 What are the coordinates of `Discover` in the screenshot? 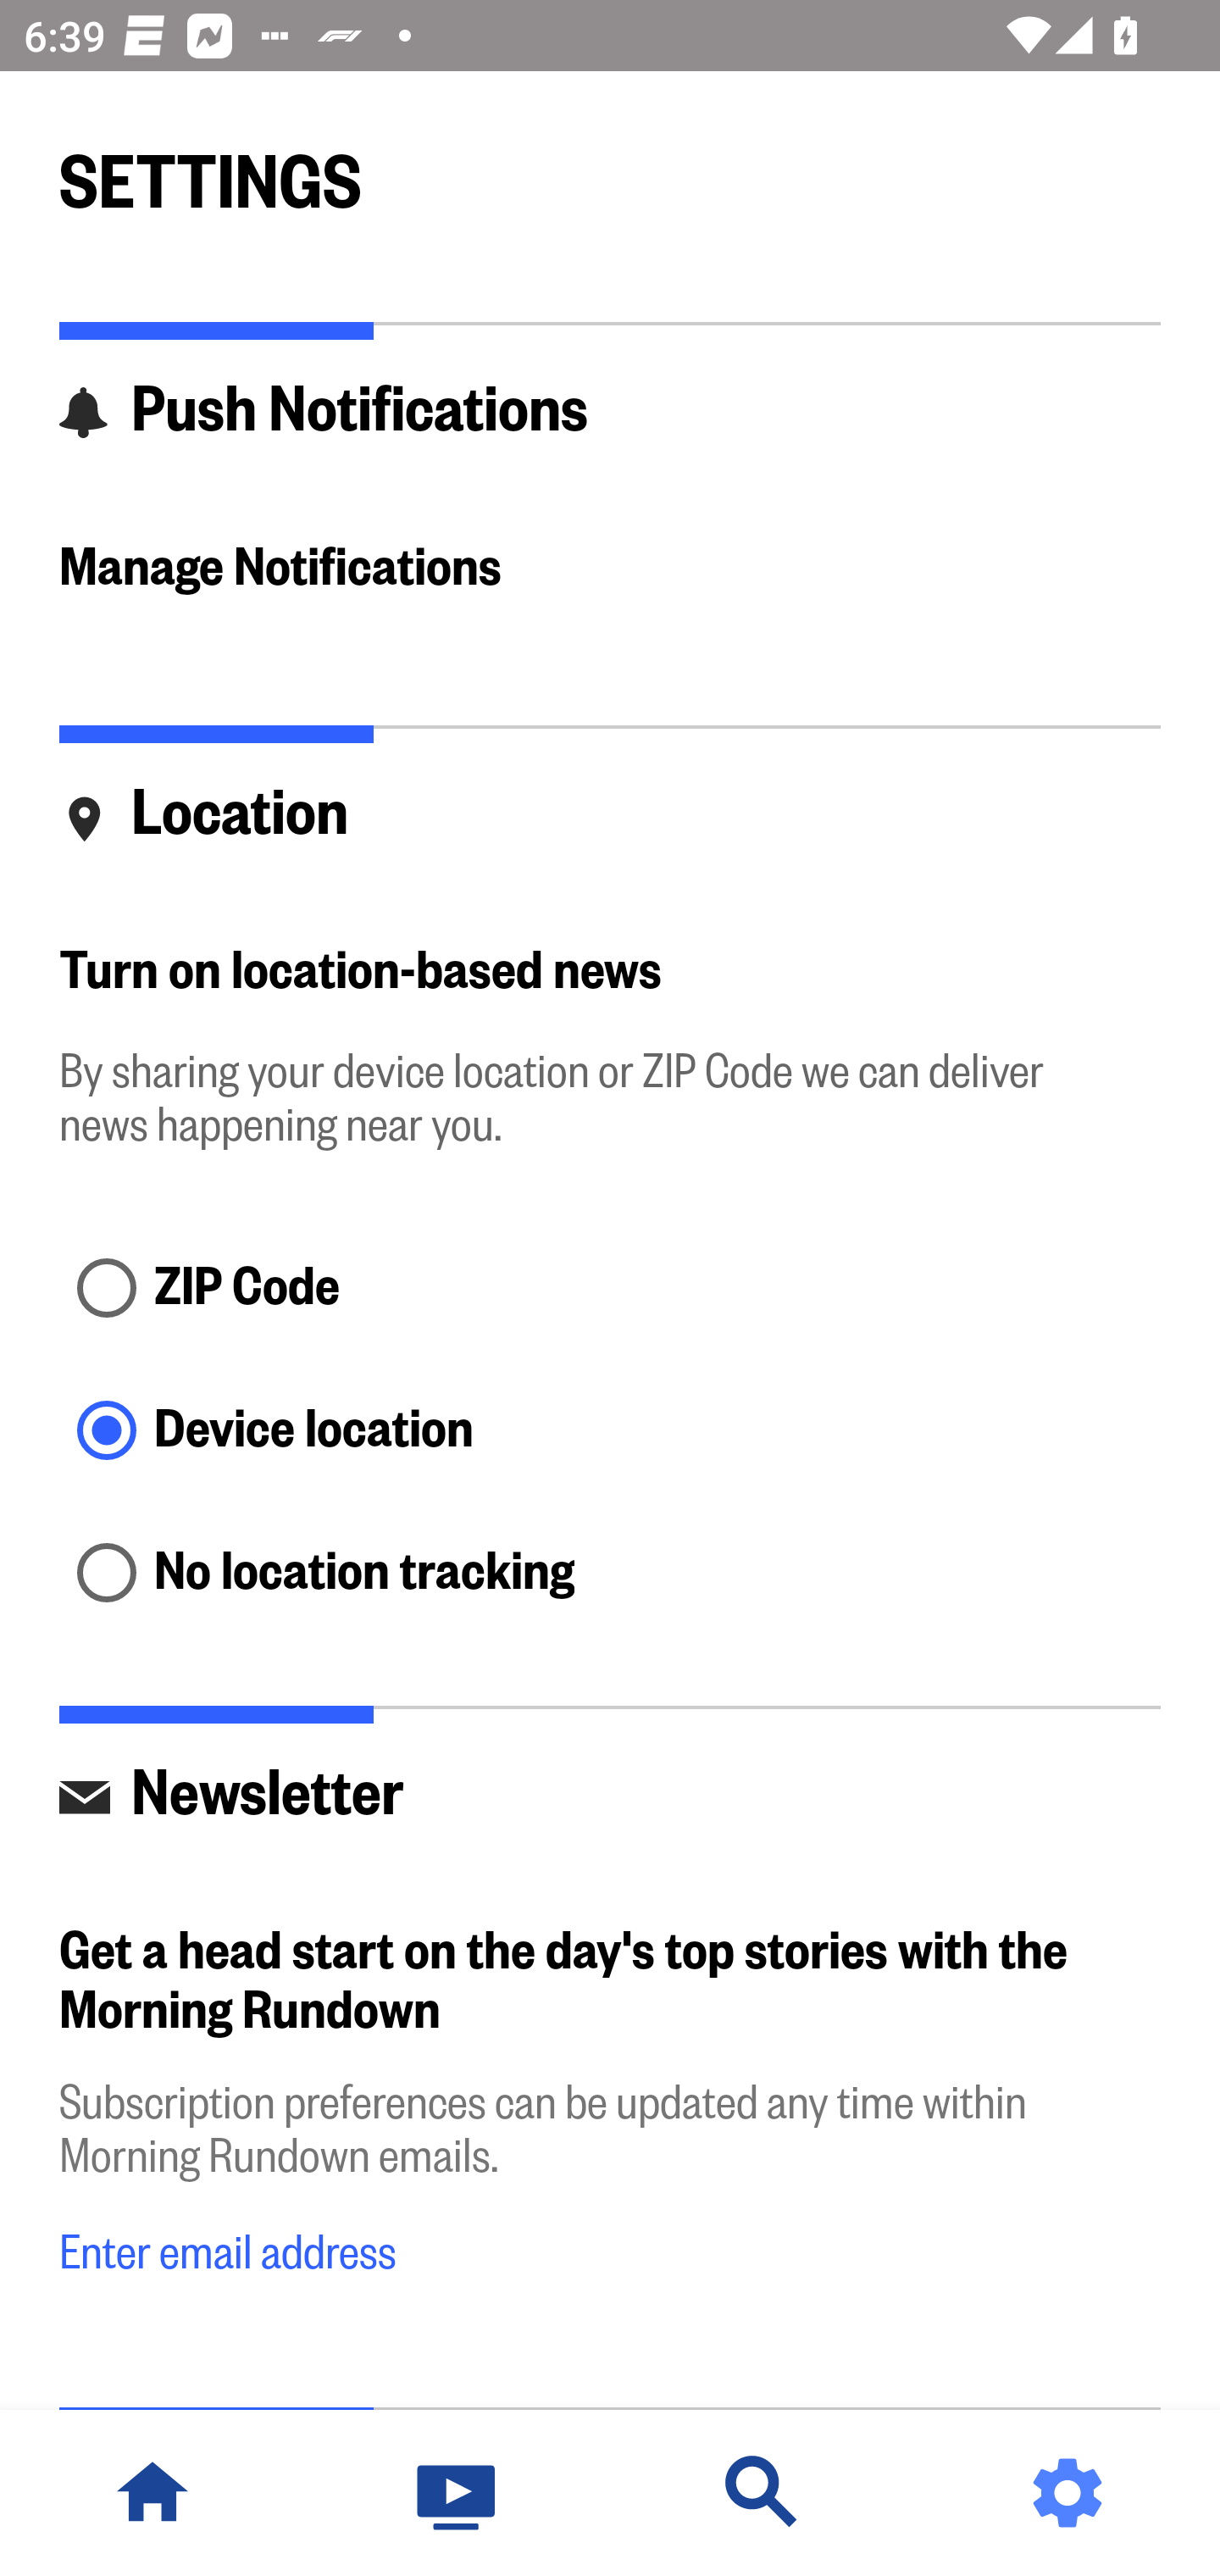 It's located at (762, 2493).